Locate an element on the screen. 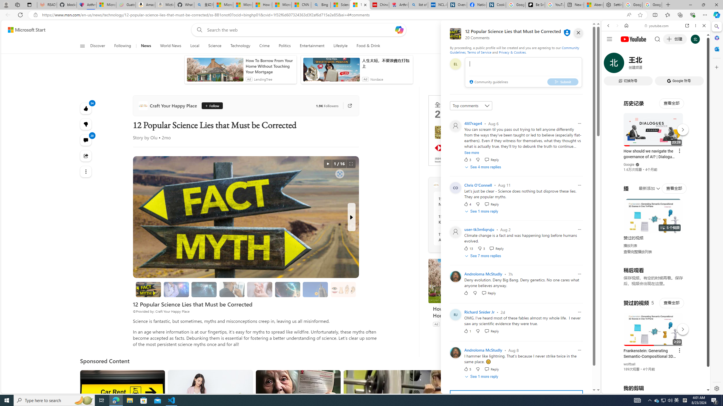 This screenshot has width=723, height=406. Visit Craft Your Happy Place website is located at coordinates (506, 185).